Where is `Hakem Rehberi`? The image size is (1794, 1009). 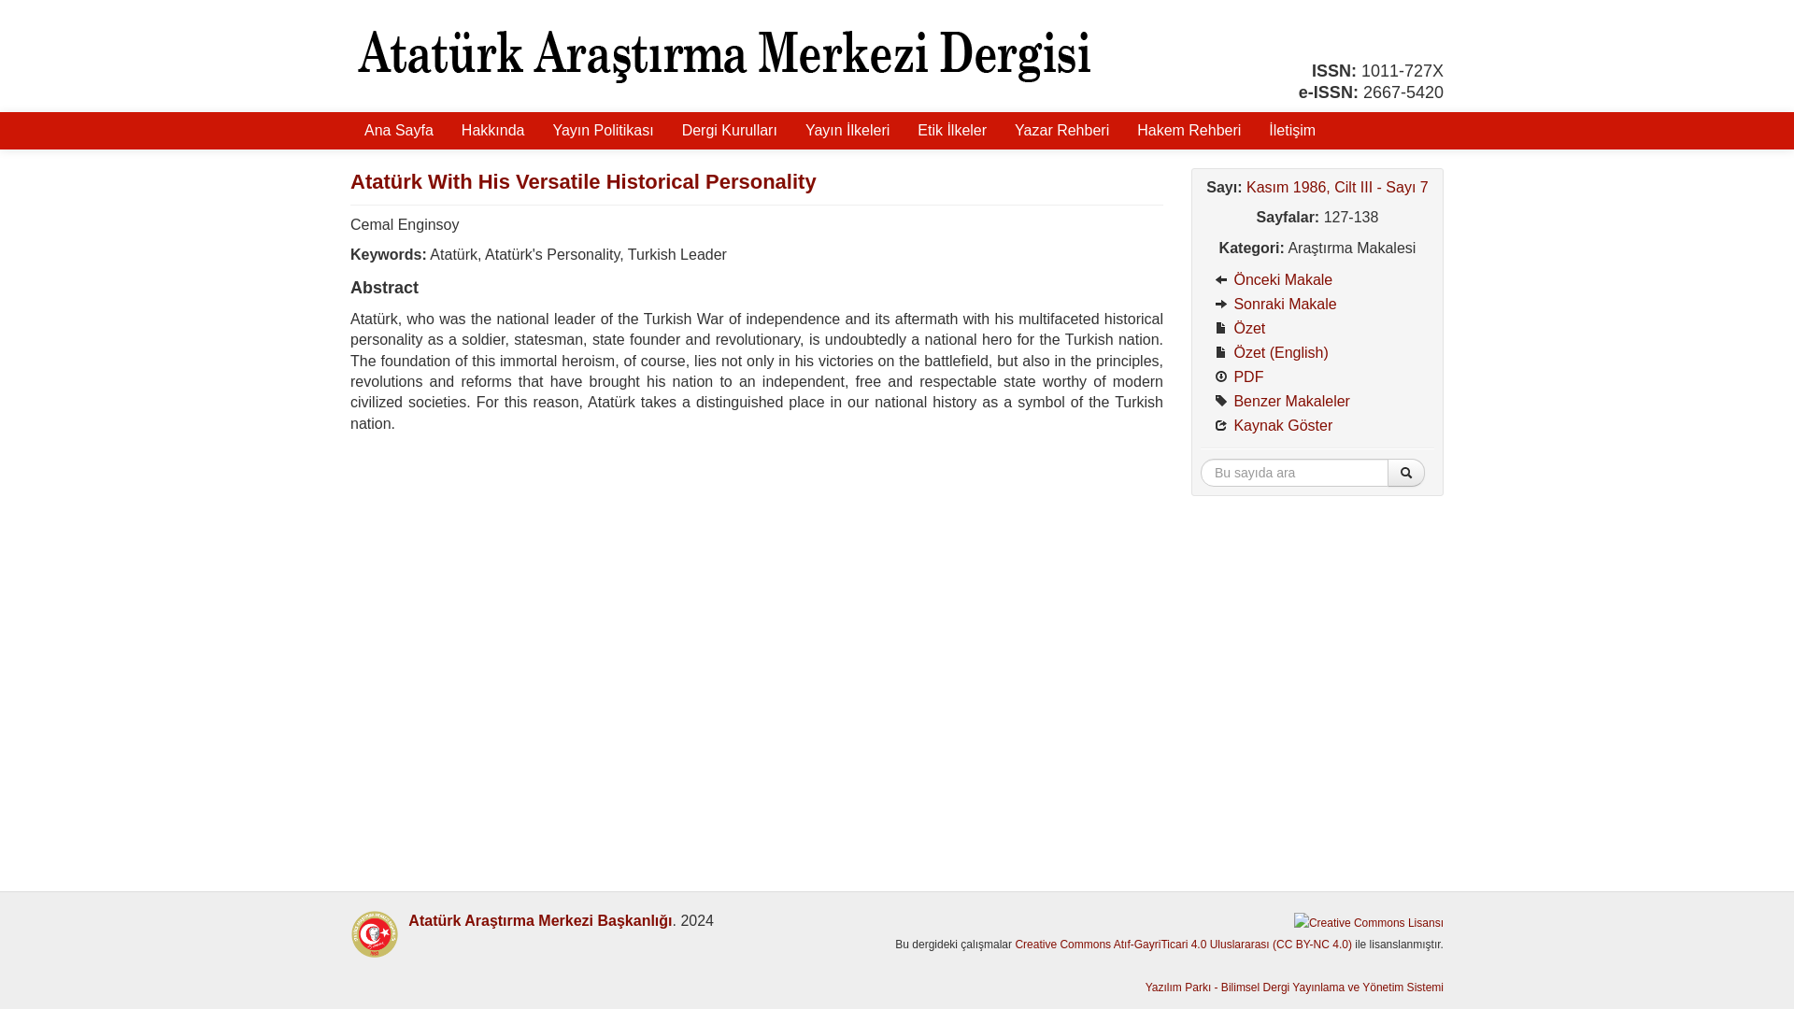
Hakem Rehberi is located at coordinates (1189, 130).